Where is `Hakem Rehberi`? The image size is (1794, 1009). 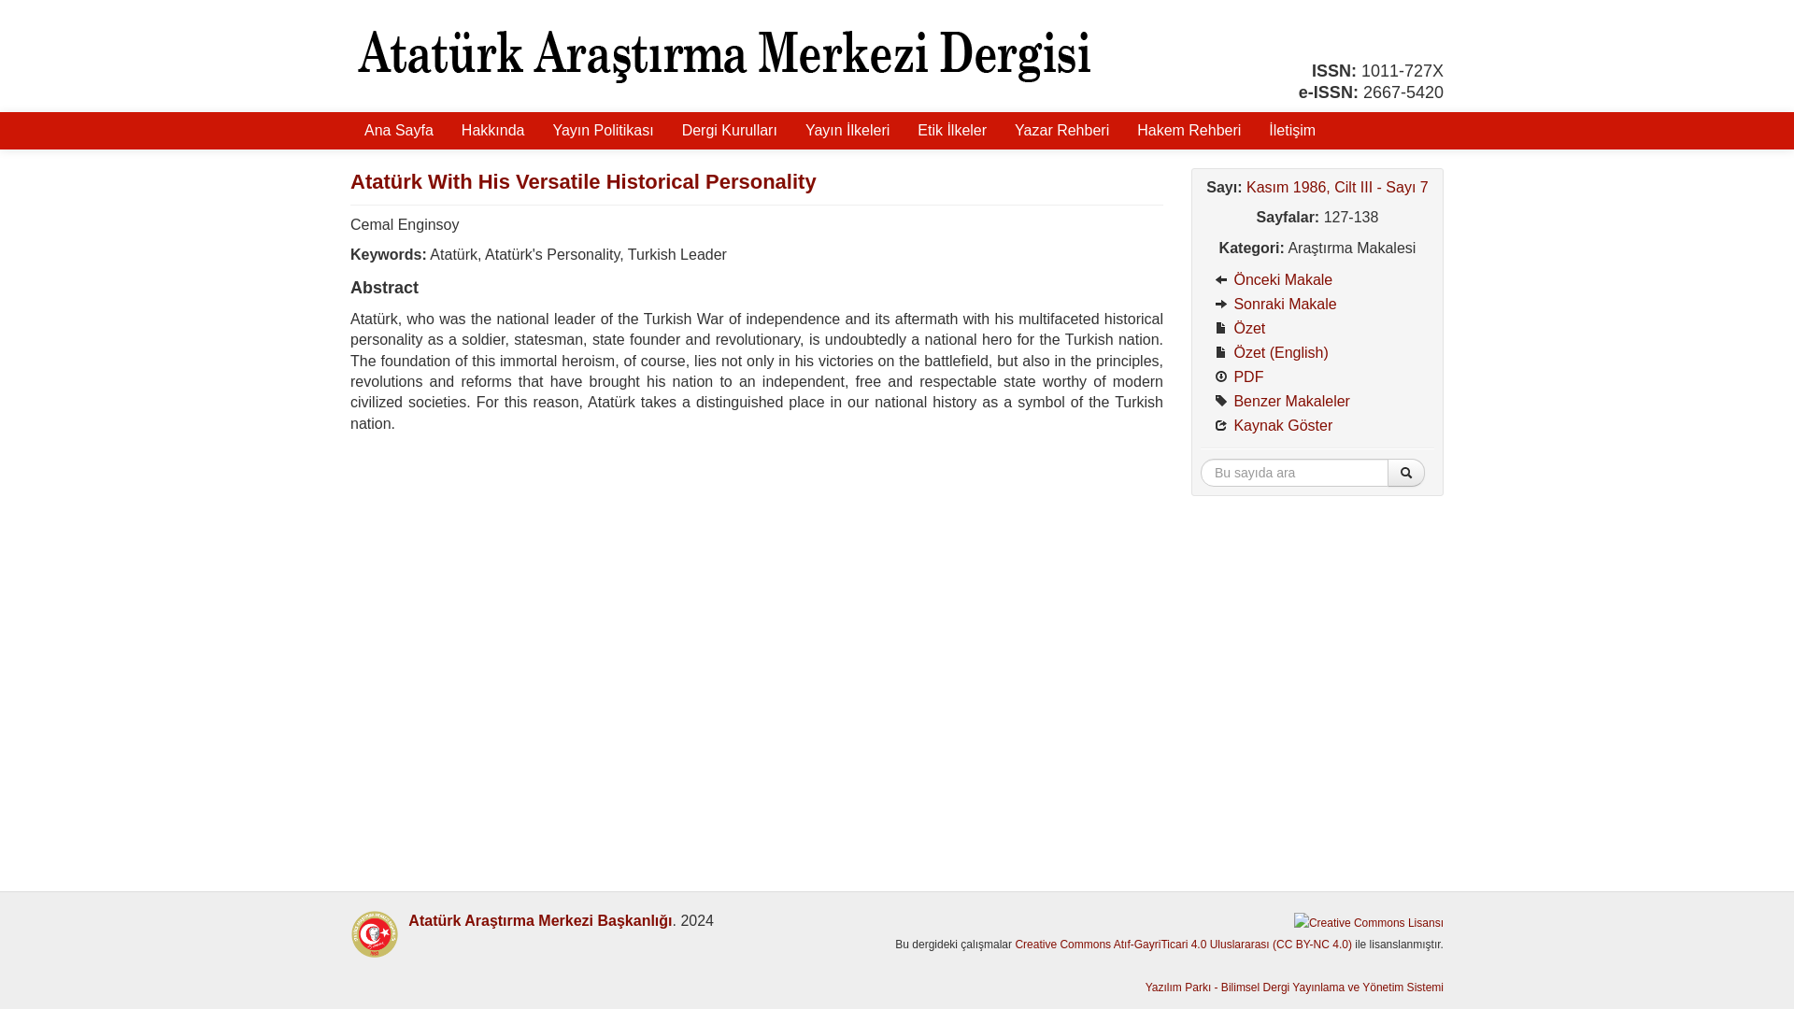
Hakem Rehberi is located at coordinates (1189, 130).